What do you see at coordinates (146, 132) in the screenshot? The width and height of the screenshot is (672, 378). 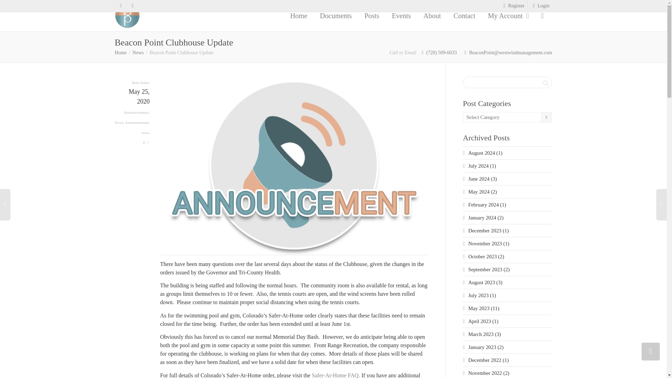 I see `news` at bounding box center [146, 132].